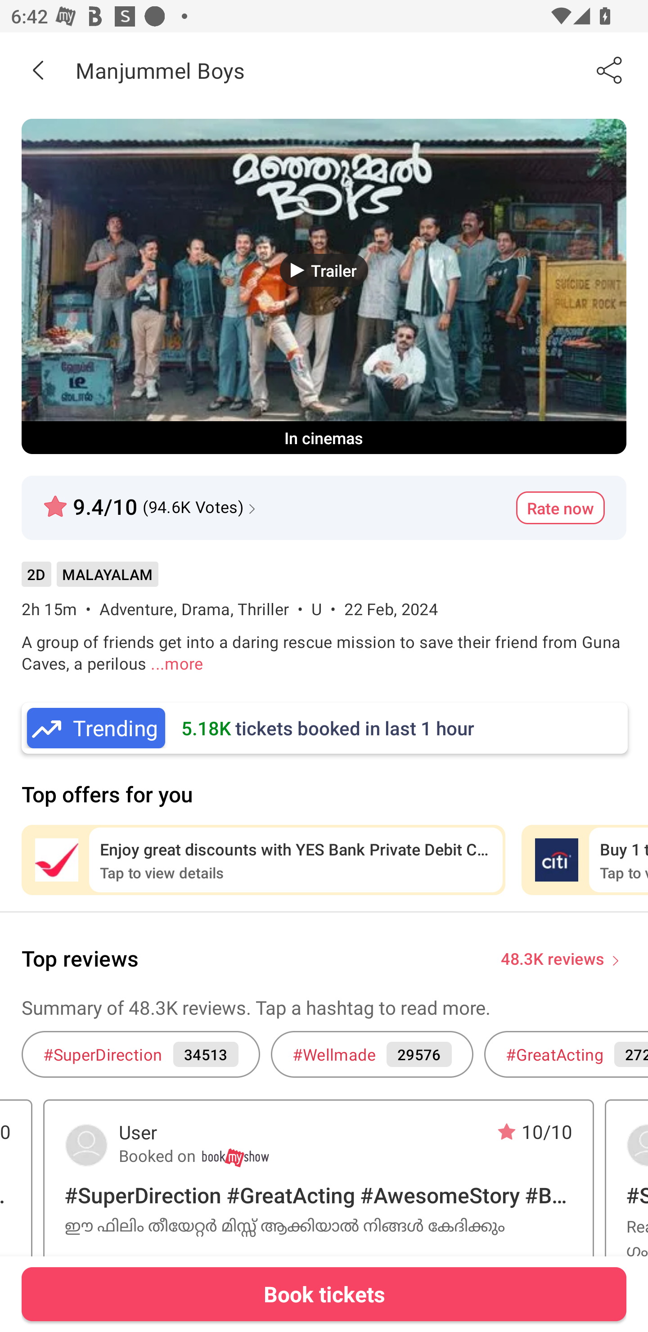 The height and width of the screenshot is (1332, 648). Describe the element at coordinates (560, 508) in the screenshot. I see `Rate now` at that location.